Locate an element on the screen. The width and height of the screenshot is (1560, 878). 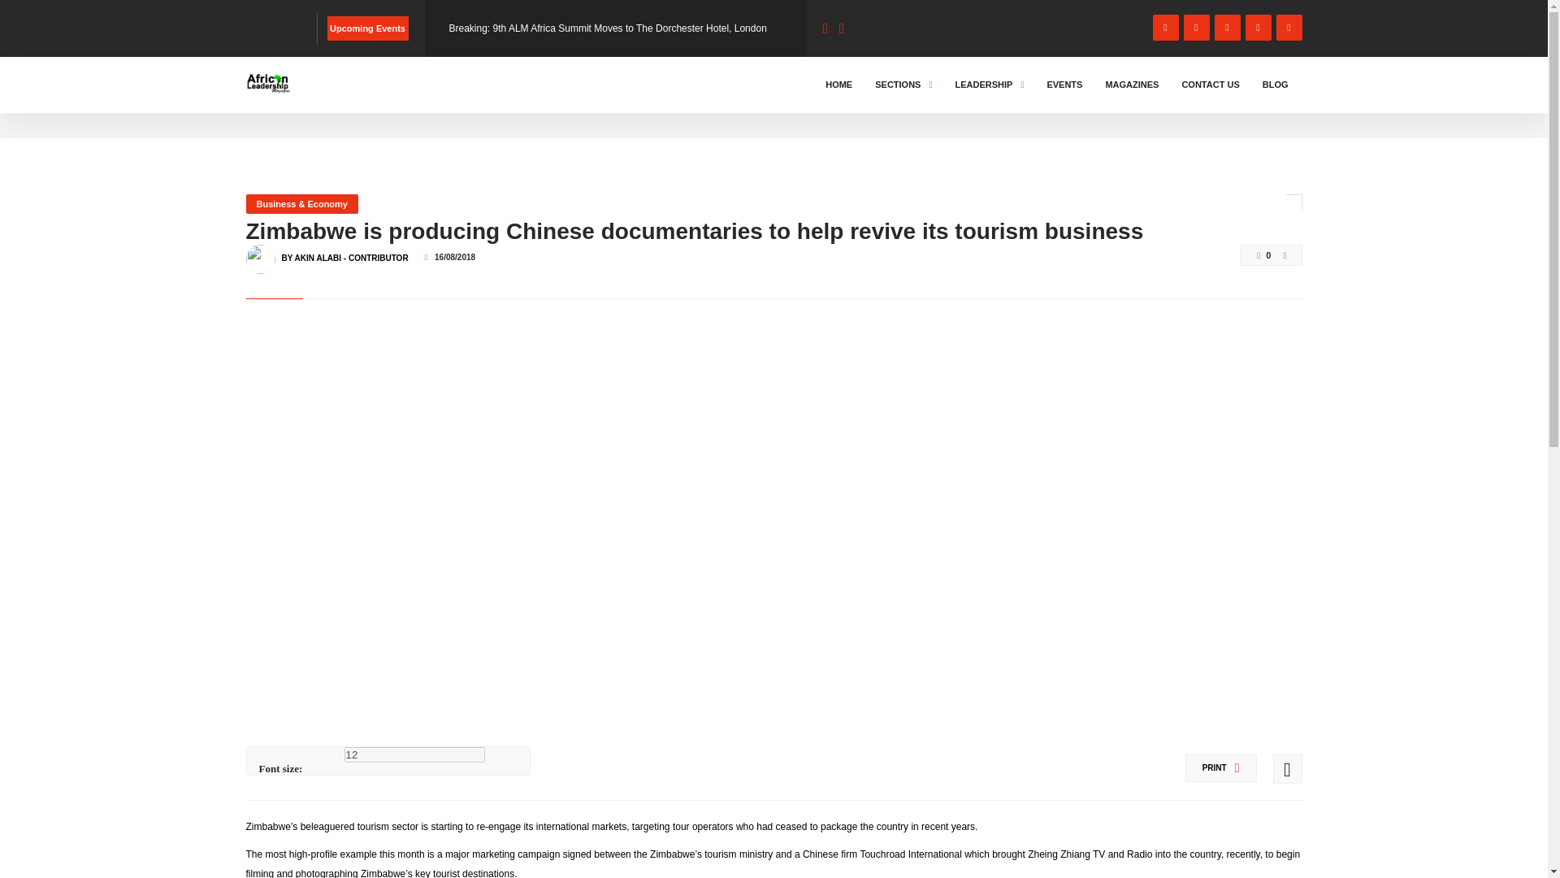
Scroll Down To Discover is located at coordinates (1237, 95).